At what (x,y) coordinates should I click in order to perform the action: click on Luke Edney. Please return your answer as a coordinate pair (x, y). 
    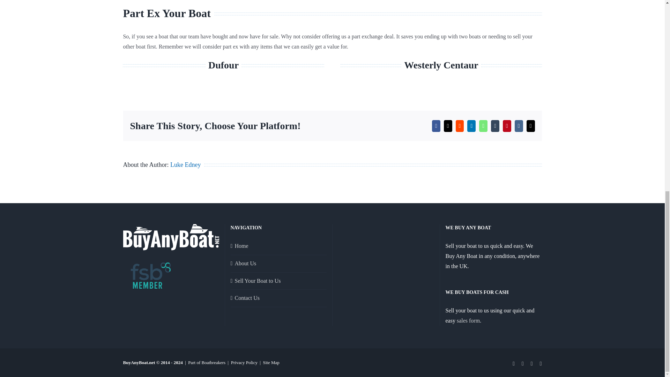
    Looking at the image, I should click on (185, 165).